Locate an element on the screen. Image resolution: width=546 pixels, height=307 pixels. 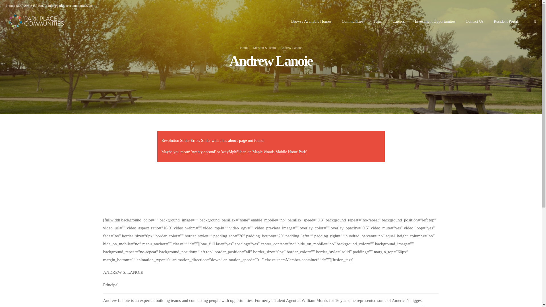
Facebook is located at coordinates (530, 6).